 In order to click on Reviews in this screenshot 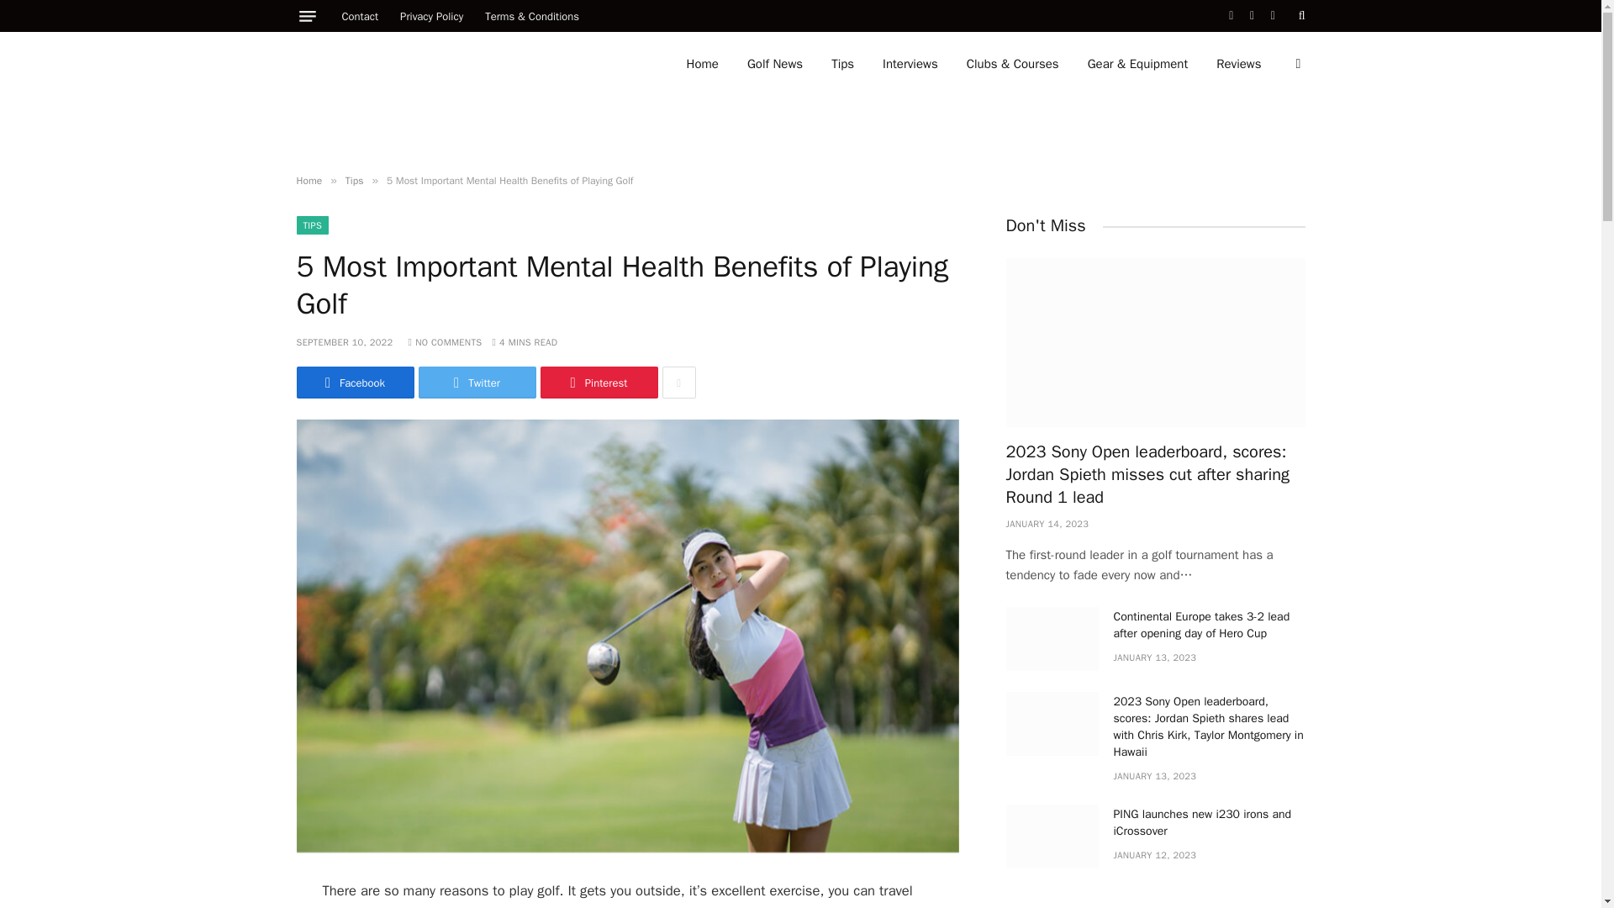, I will do `click(1238, 64)`.